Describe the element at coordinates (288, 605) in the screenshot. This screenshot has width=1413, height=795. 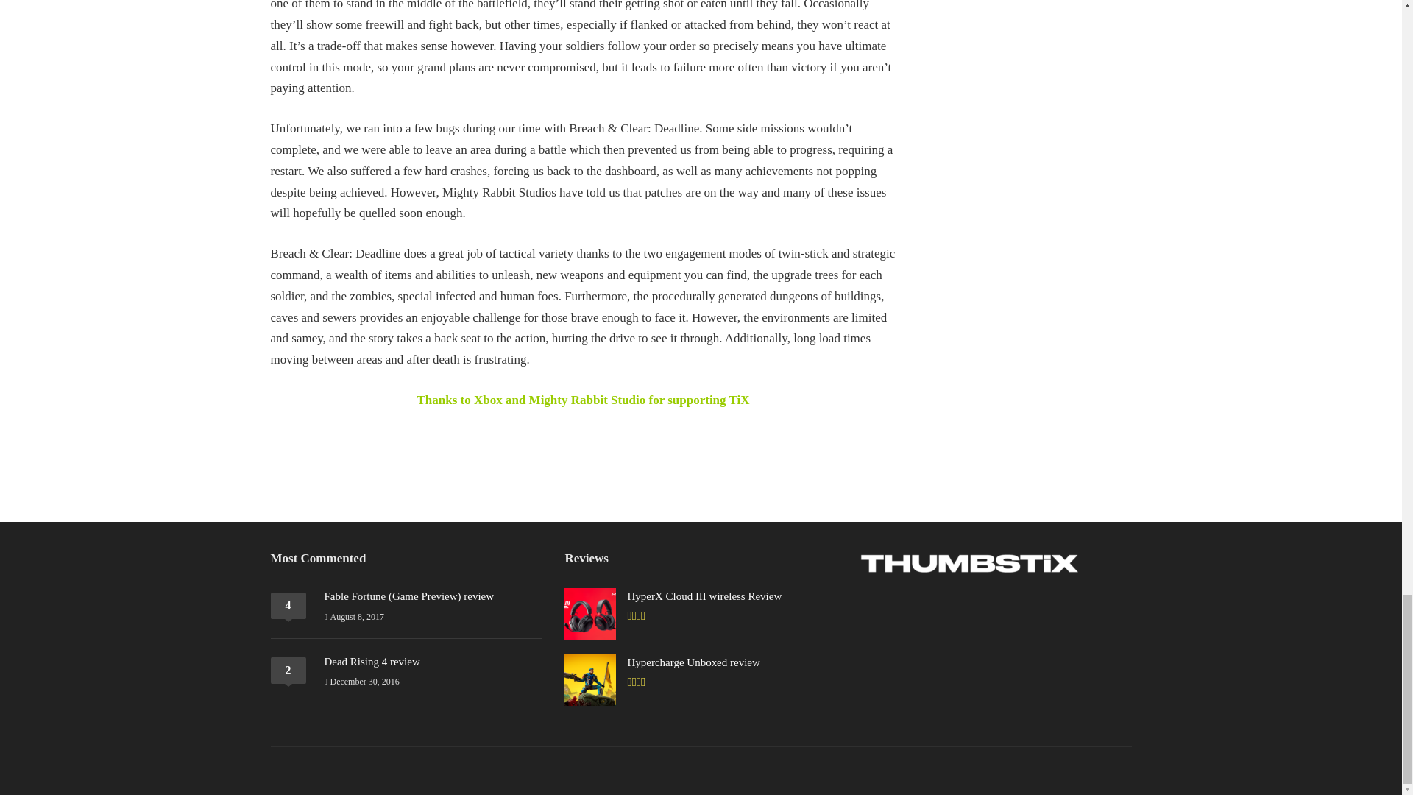
I see `4 Comments` at that location.